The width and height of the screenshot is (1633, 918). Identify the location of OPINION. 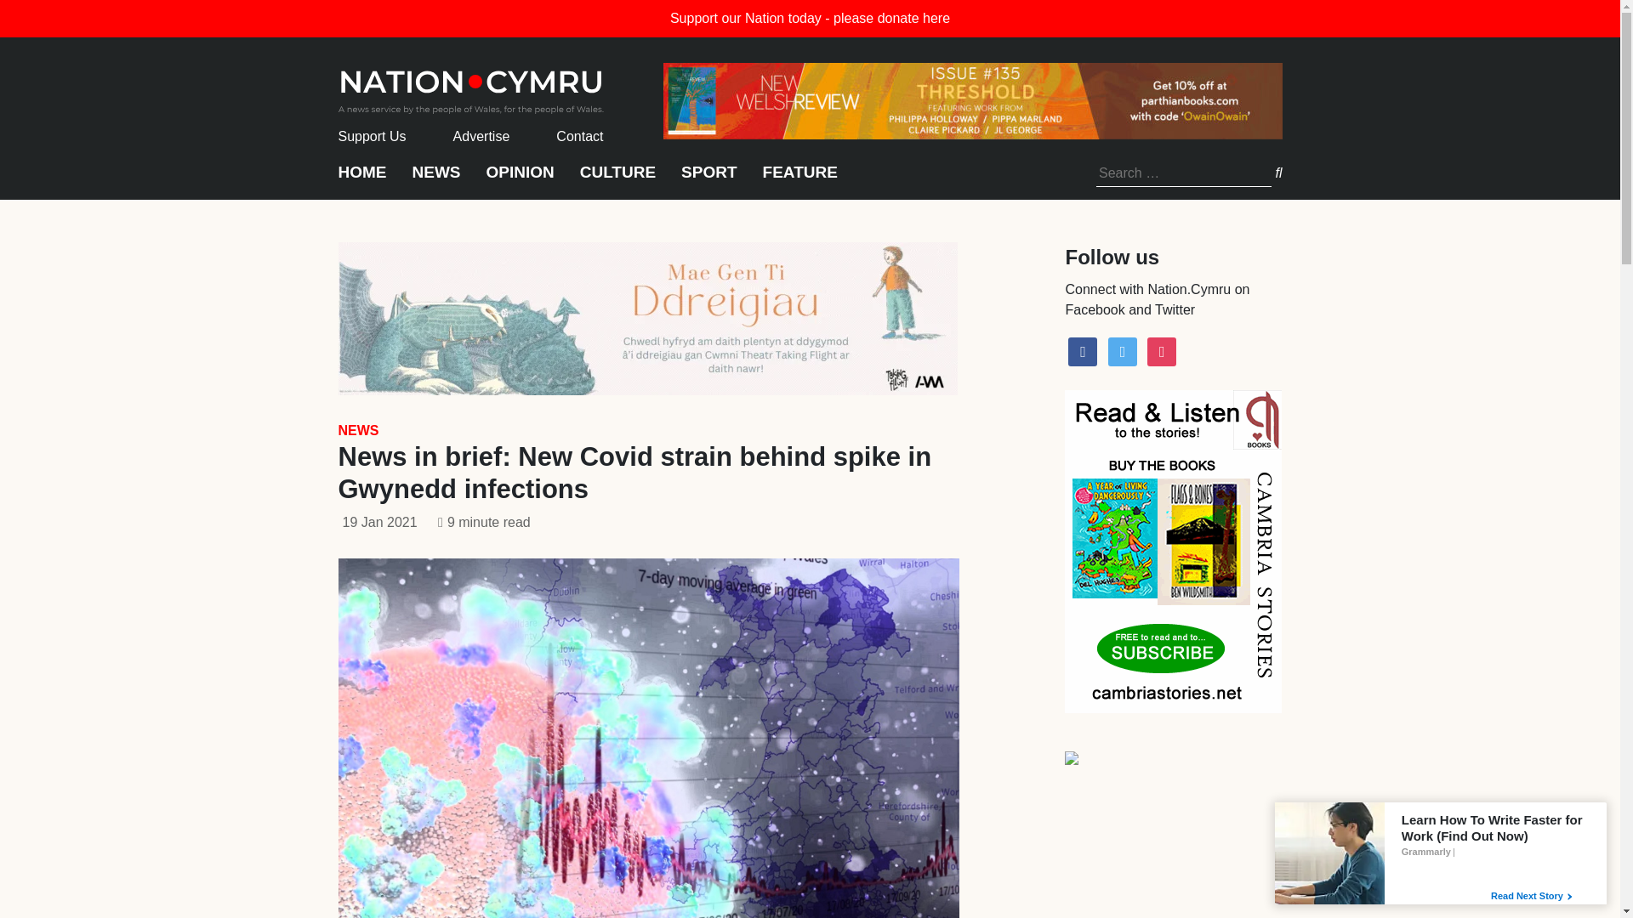
(521, 180).